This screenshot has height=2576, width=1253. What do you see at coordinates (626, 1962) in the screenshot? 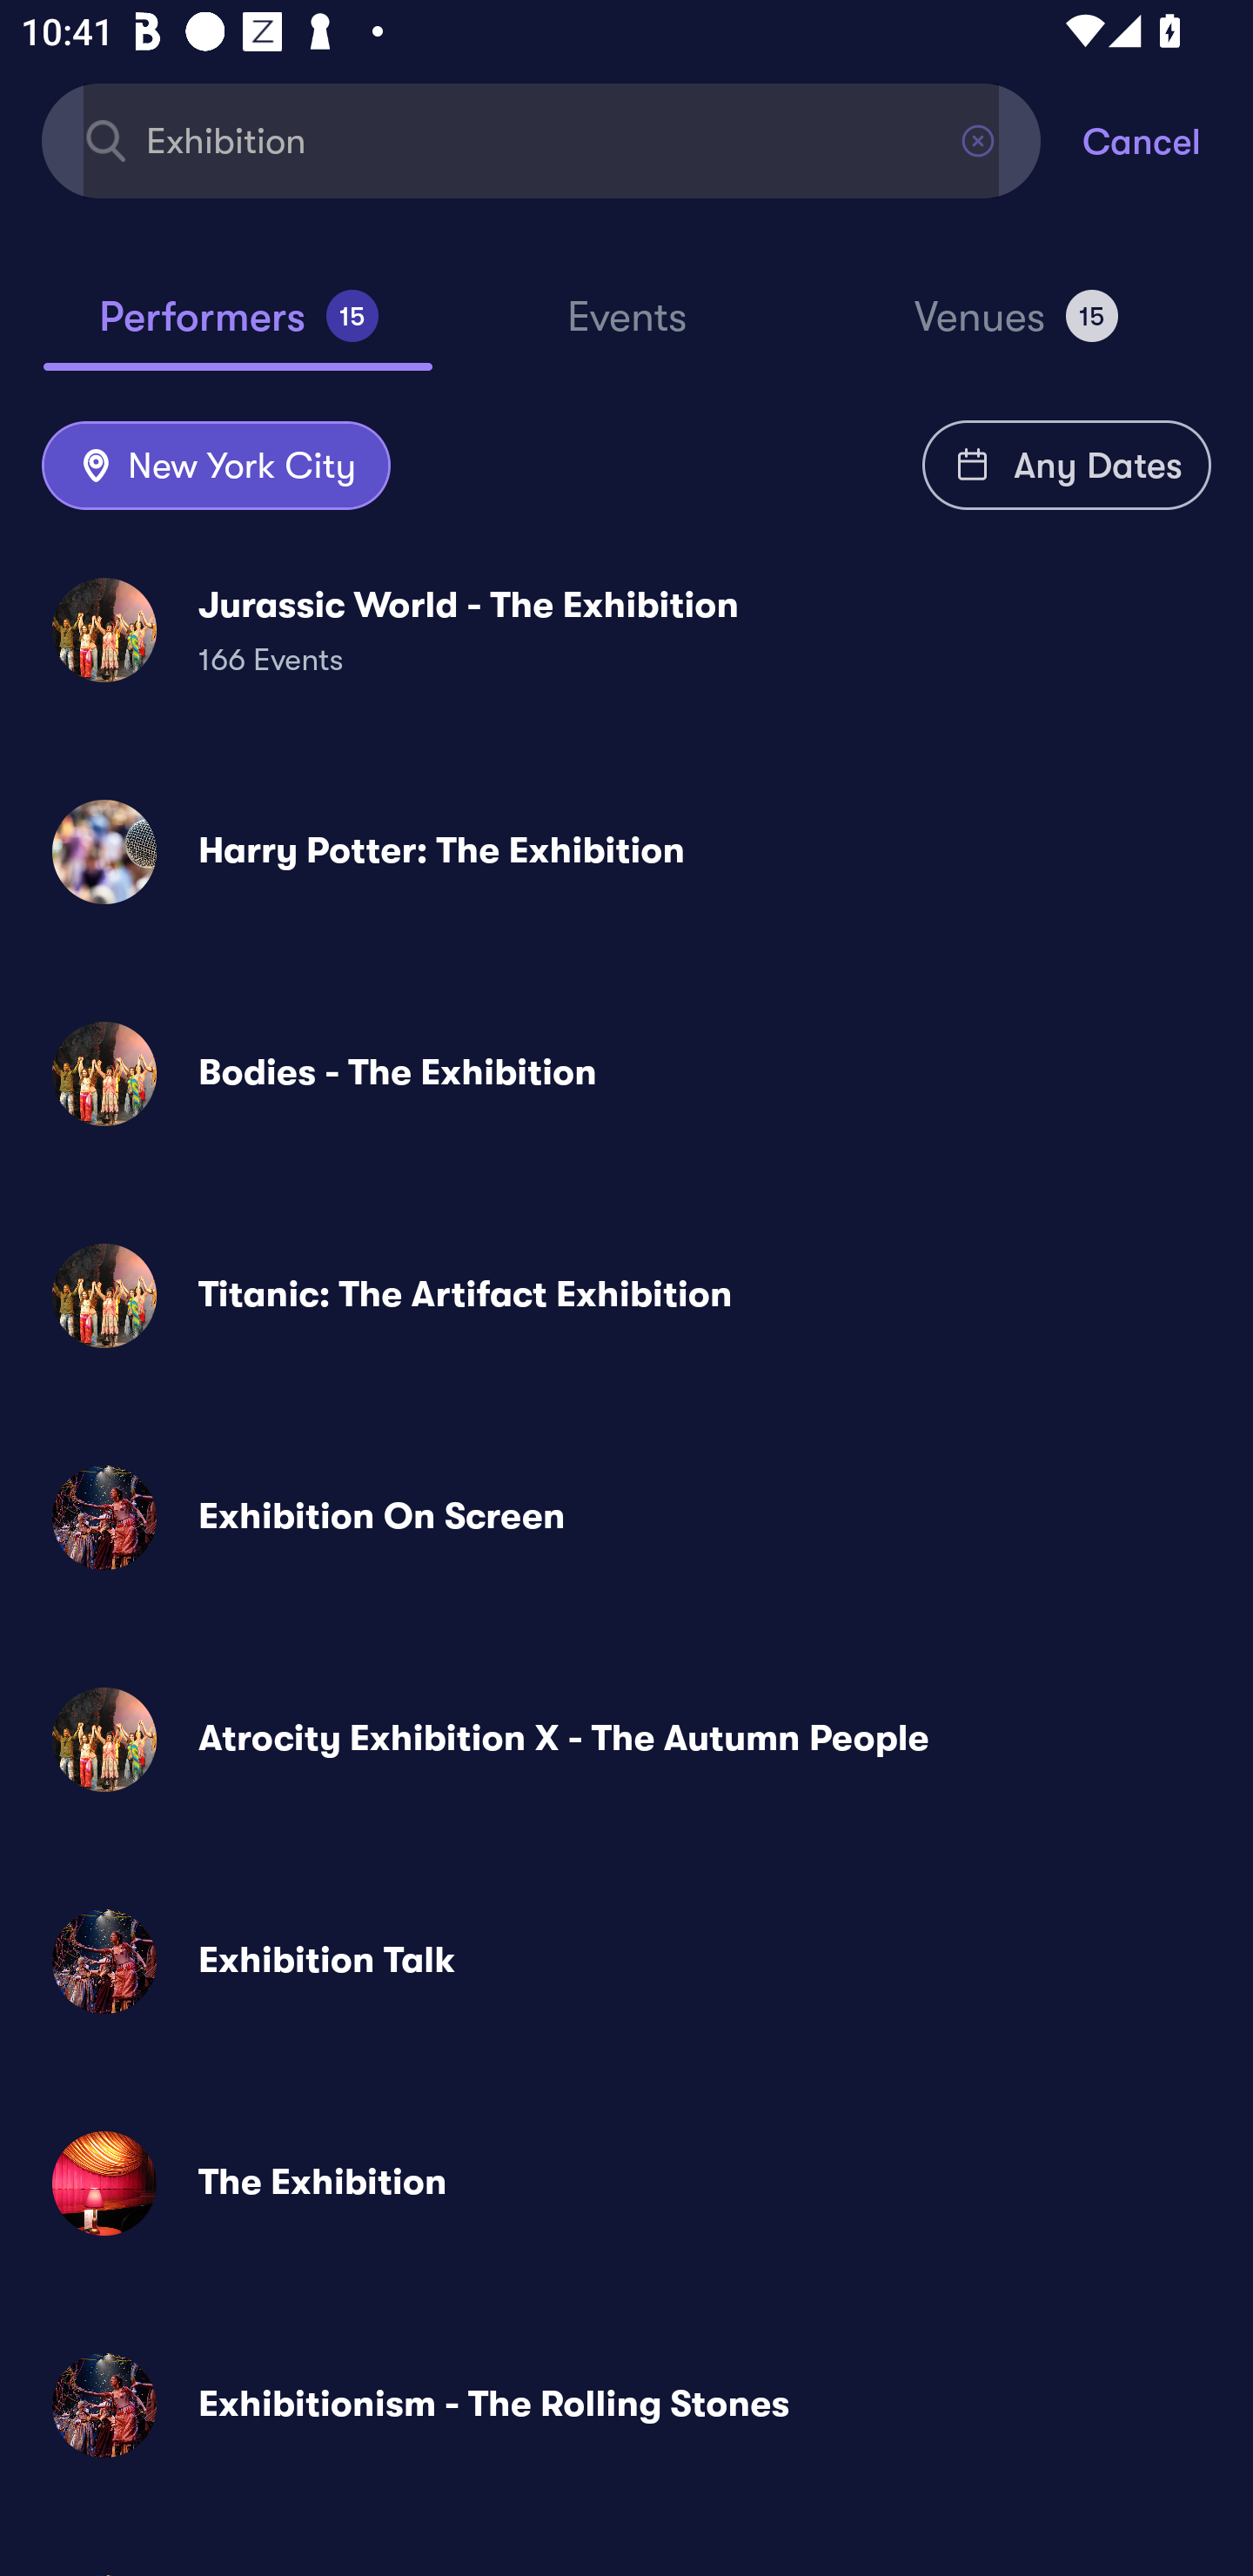
I see `Exhibition Talk` at bounding box center [626, 1962].